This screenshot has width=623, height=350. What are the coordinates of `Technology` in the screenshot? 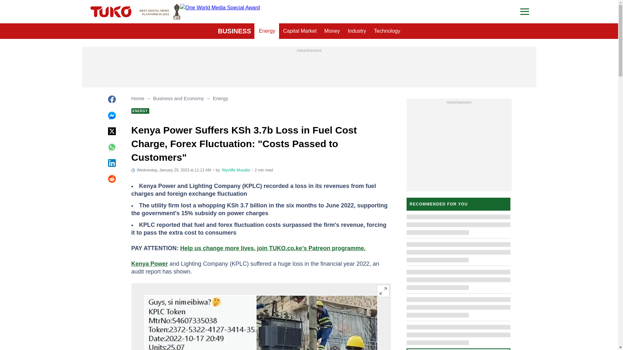 It's located at (267, 31).